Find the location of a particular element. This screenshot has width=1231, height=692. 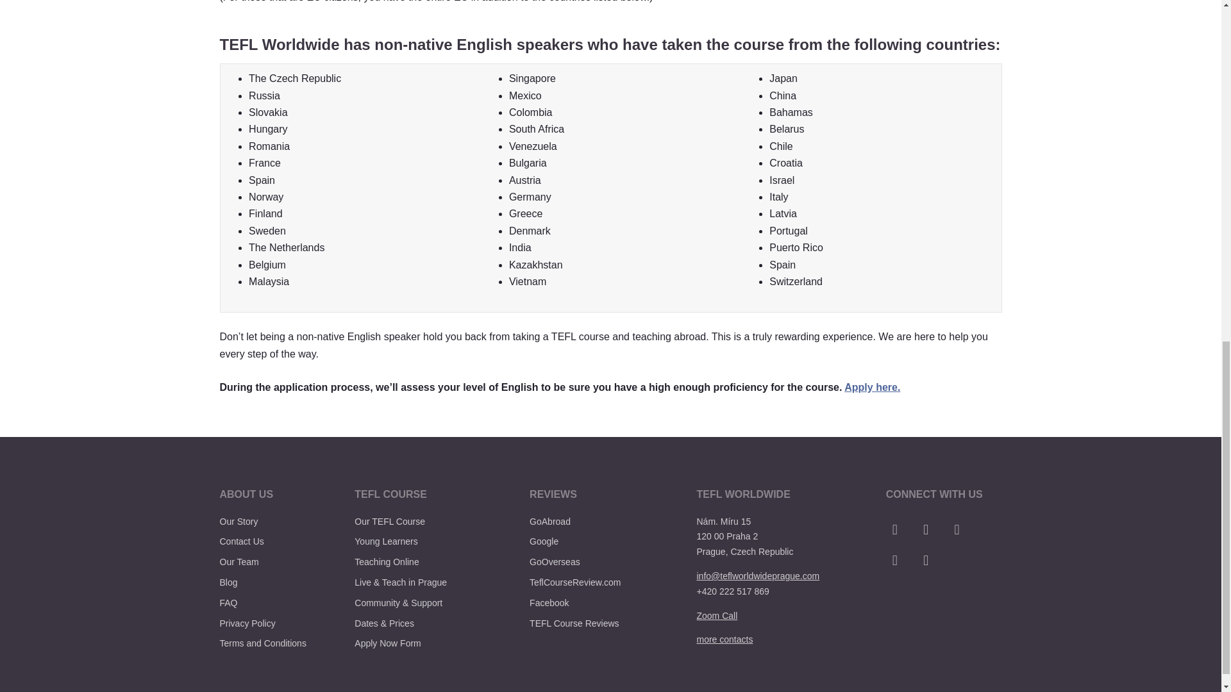

Our Story is located at coordinates (238, 521).